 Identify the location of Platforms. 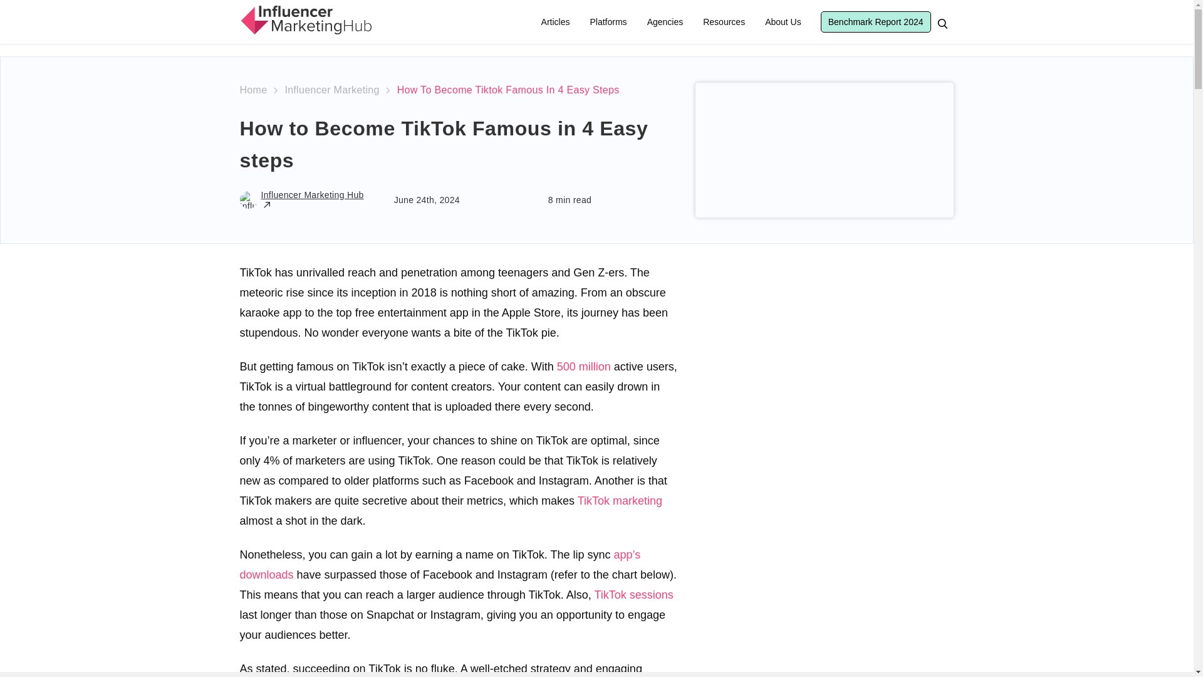
(608, 22).